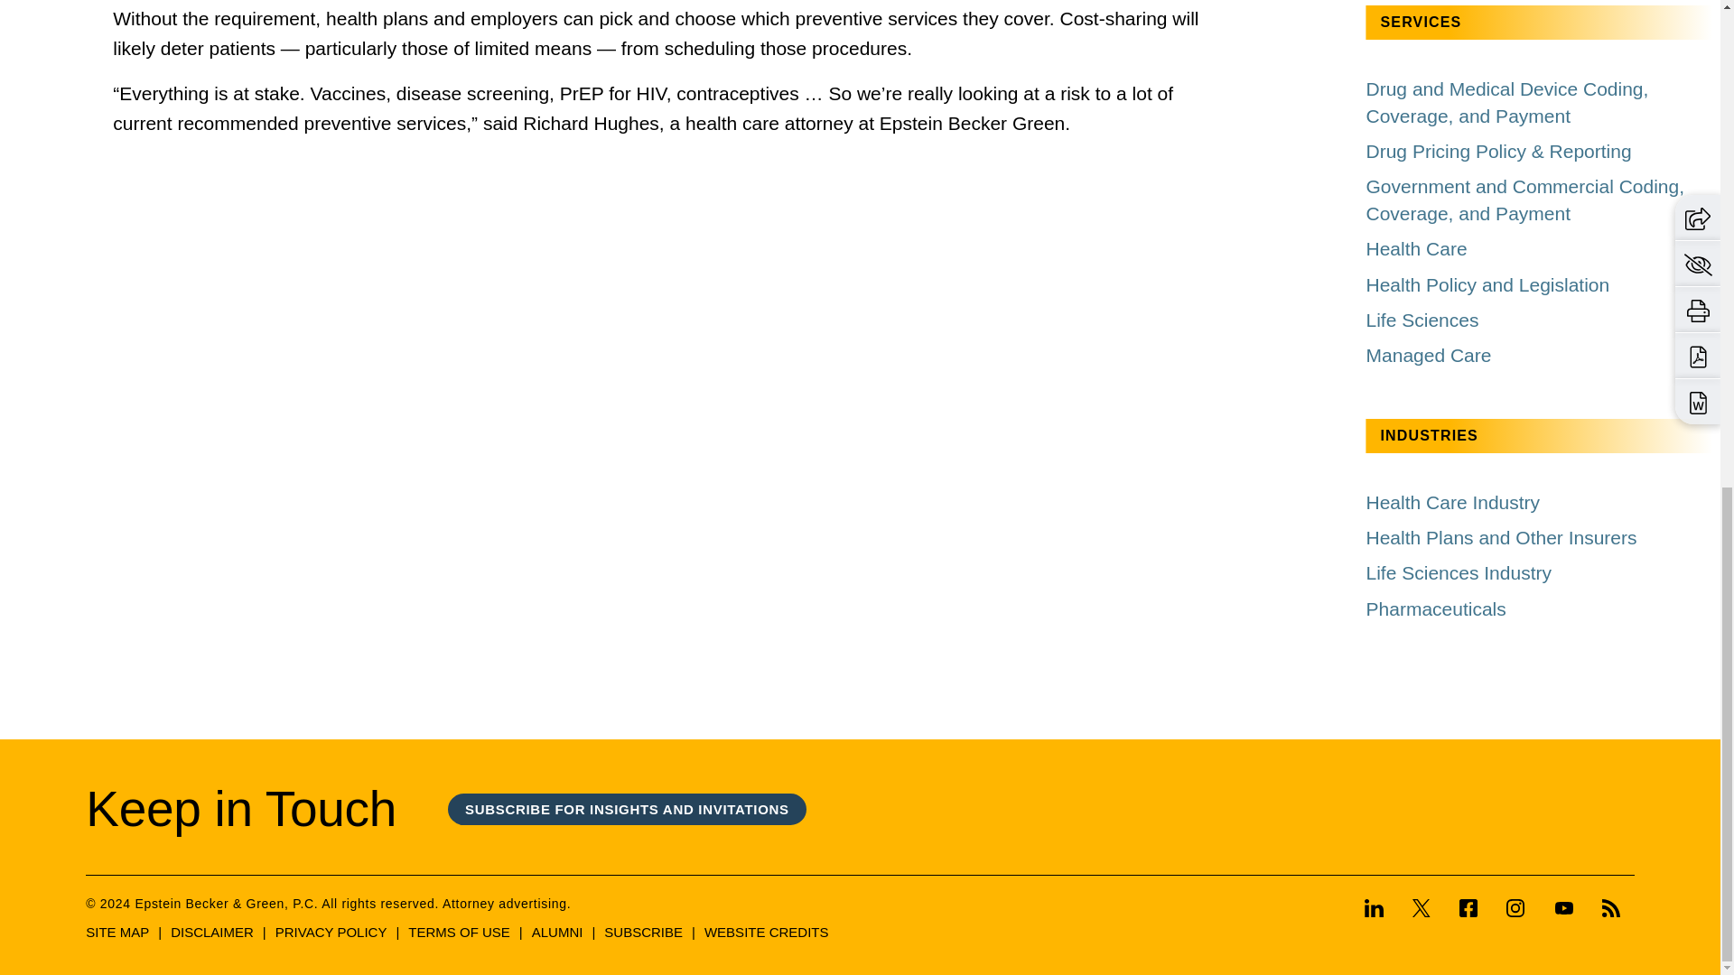 Image resolution: width=1734 pixels, height=975 pixels. I want to click on Facebook, so click(1468, 910).